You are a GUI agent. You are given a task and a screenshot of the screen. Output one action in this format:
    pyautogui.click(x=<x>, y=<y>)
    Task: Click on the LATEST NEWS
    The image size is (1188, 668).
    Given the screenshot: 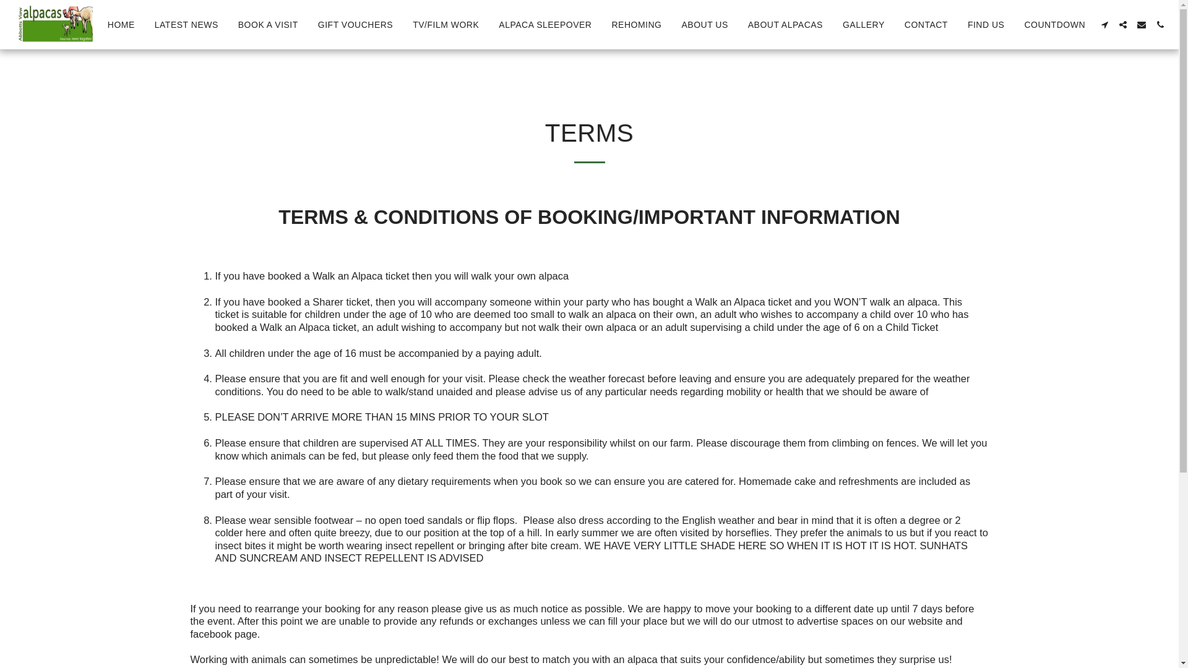 What is the action you would take?
    pyautogui.click(x=186, y=25)
    